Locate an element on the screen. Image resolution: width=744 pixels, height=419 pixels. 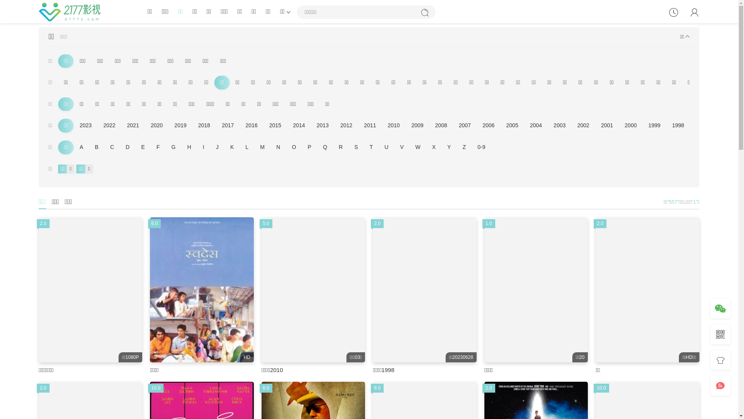
A is located at coordinates (81, 147).